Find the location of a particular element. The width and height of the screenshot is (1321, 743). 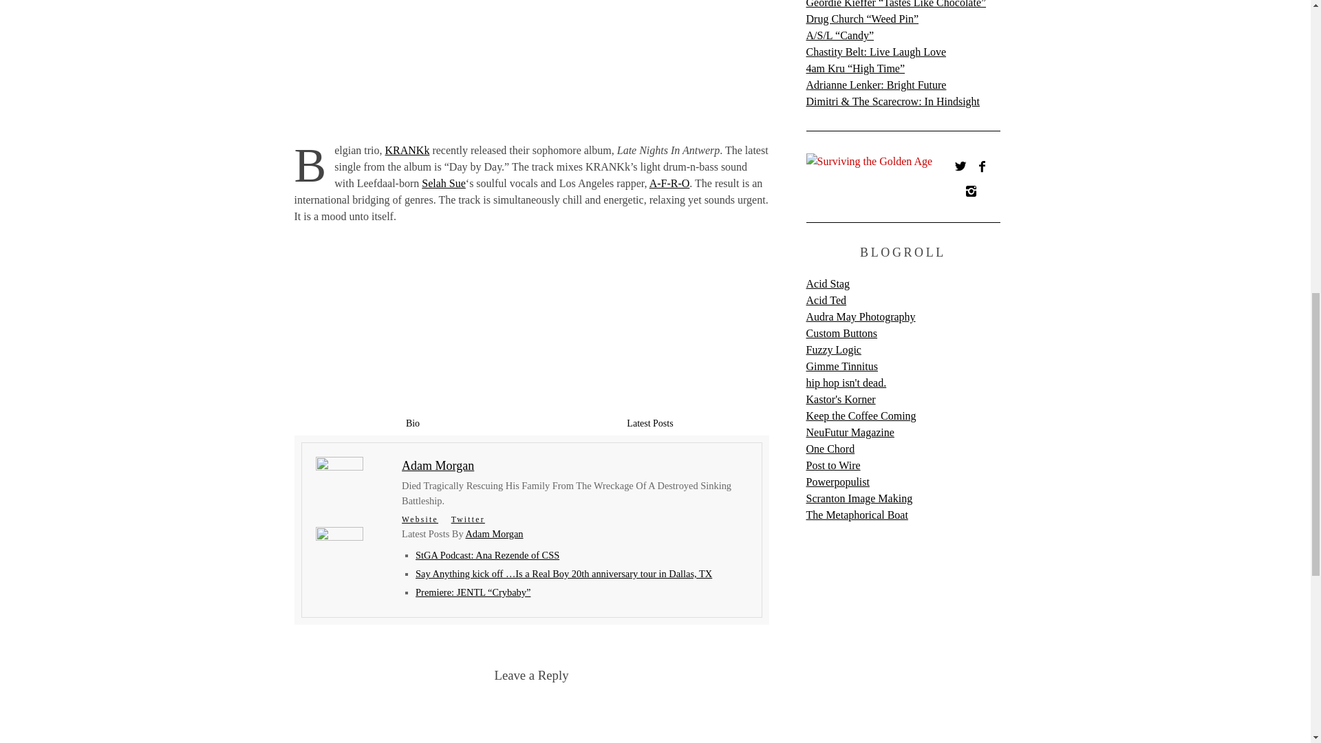

Latest Posts is located at coordinates (649, 423).